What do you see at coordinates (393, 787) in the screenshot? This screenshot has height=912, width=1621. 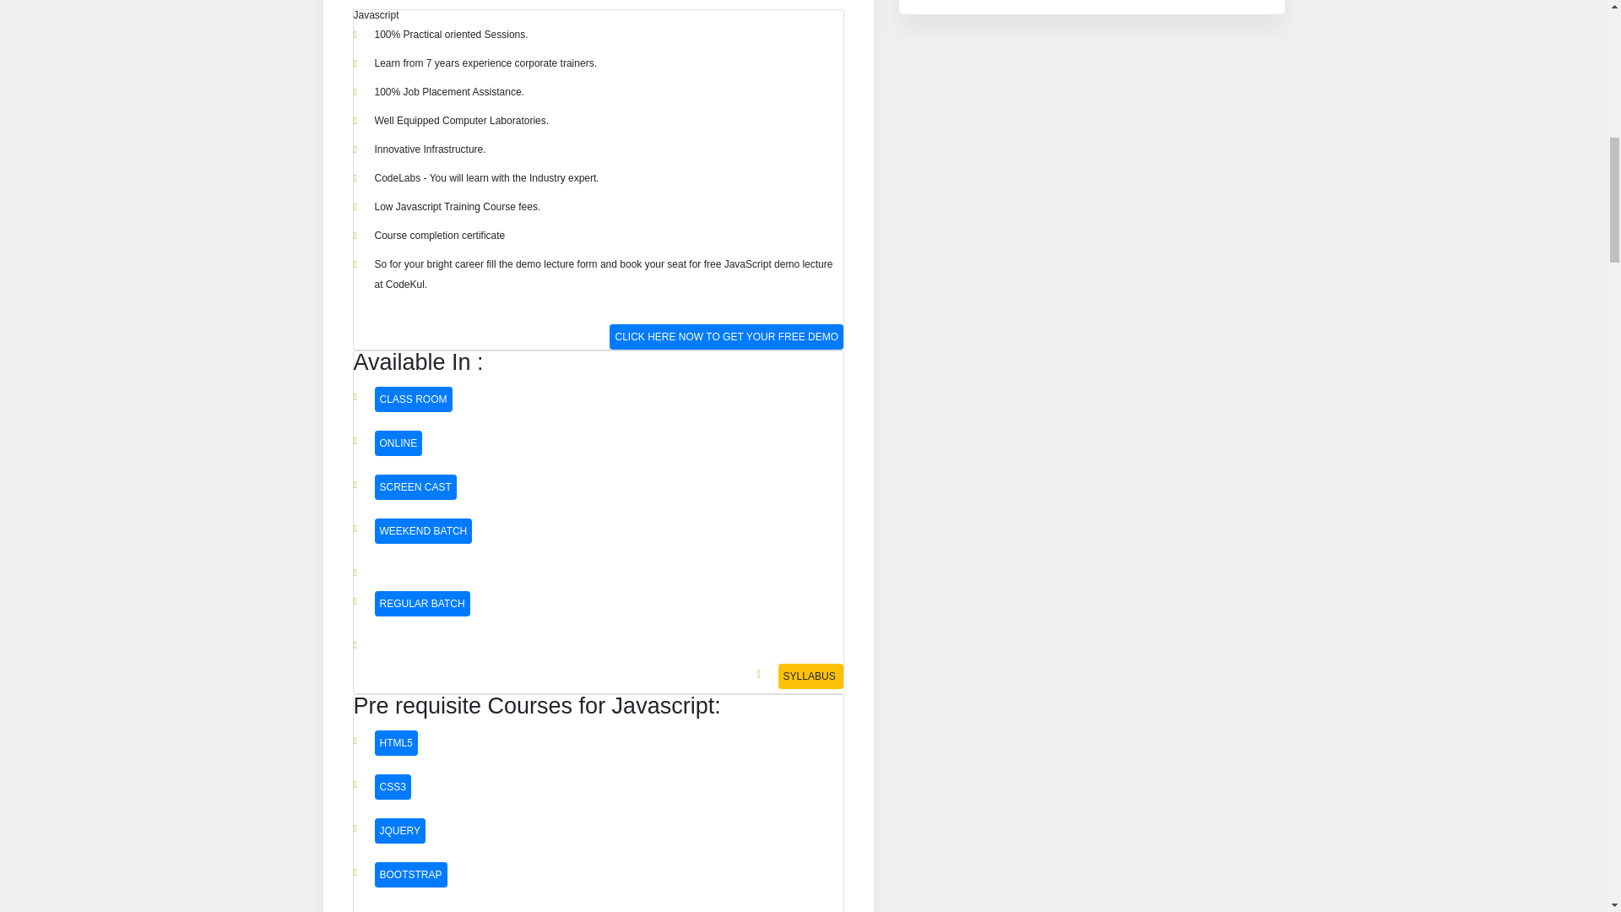 I see `CSS3` at bounding box center [393, 787].